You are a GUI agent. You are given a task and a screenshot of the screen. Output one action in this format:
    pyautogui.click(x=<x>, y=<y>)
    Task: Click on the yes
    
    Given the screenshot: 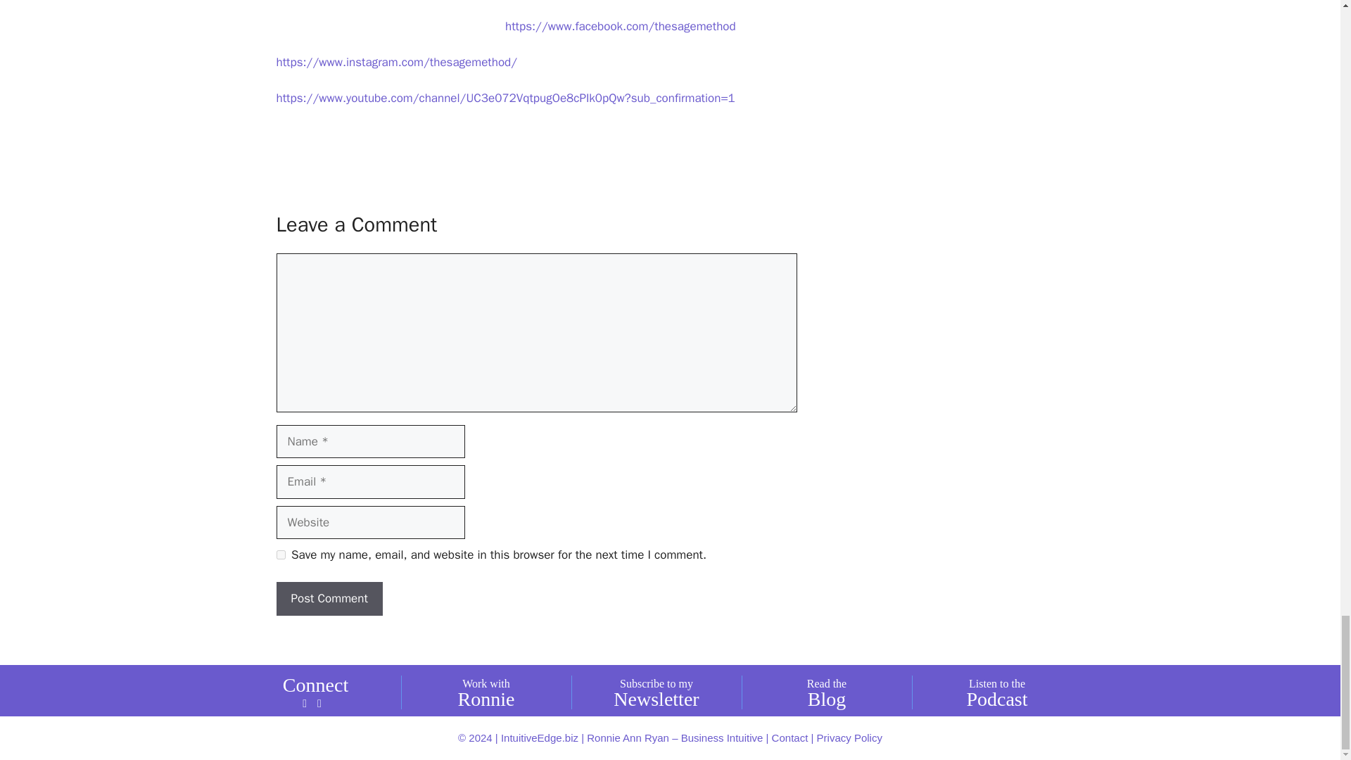 What is the action you would take?
    pyautogui.click(x=280, y=555)
    